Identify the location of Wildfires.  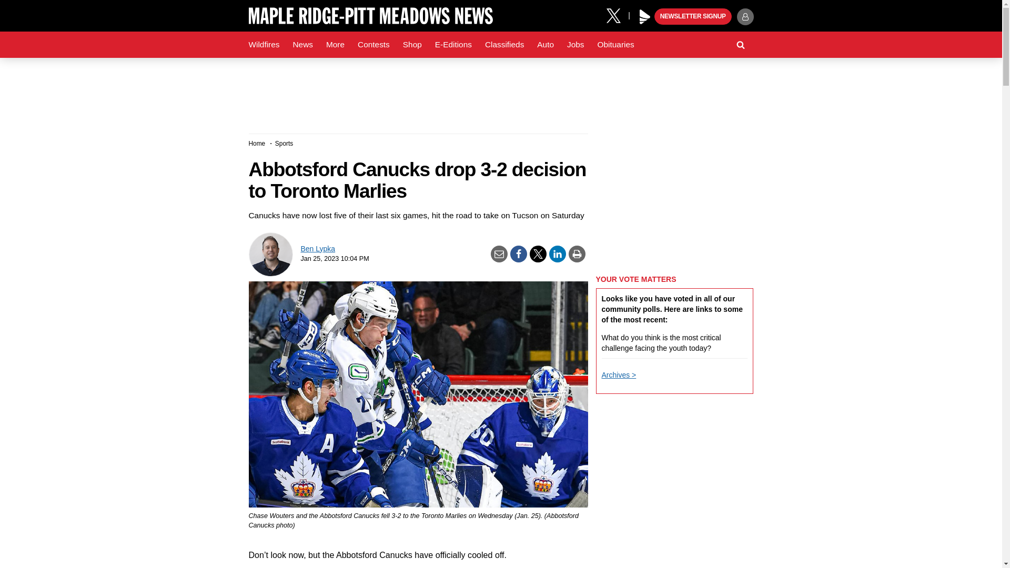
(264, 45).